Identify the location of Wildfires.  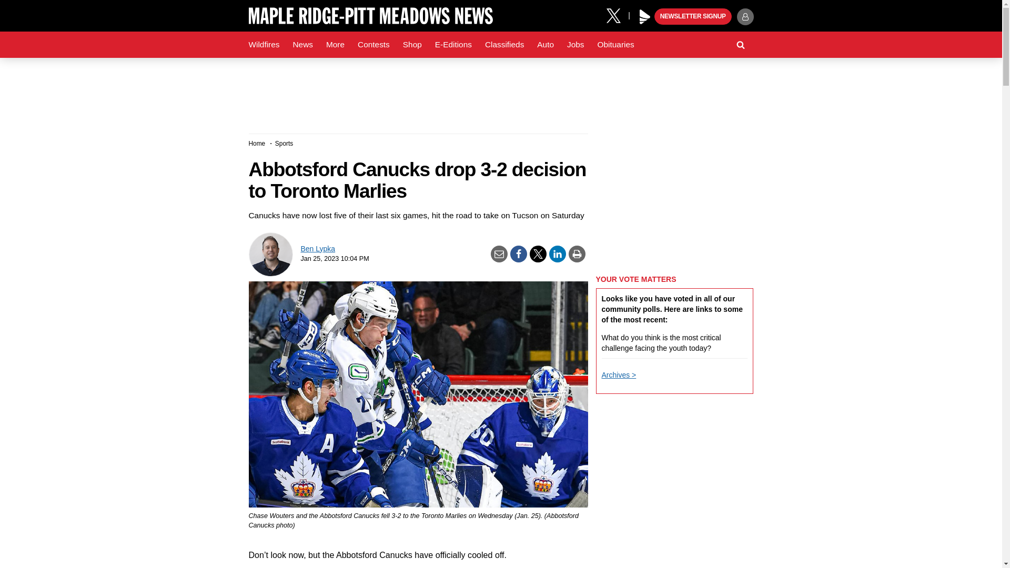
(264, 45).